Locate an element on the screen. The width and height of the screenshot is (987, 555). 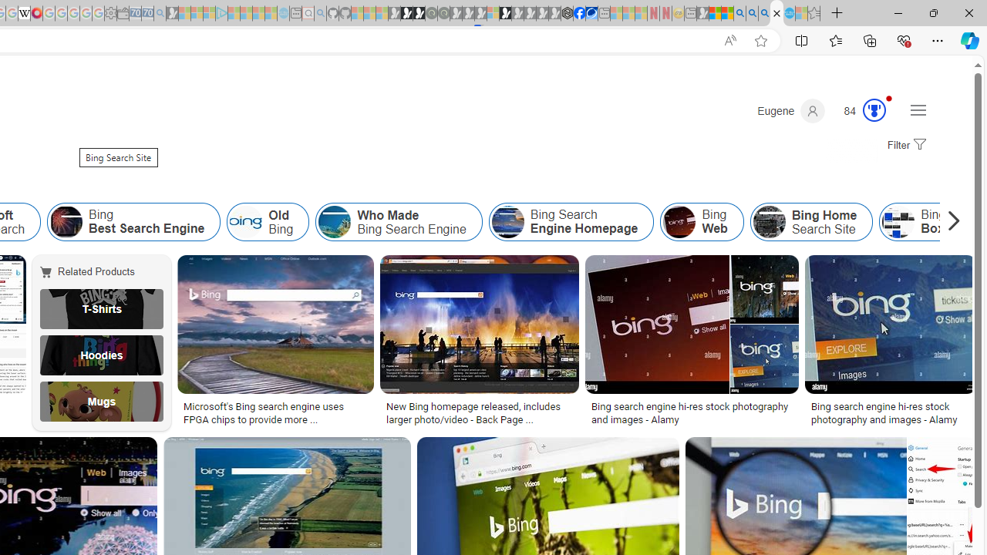
Related ProductsT-ShirtsHoodiesMugs is located at coordinates (105, 342).